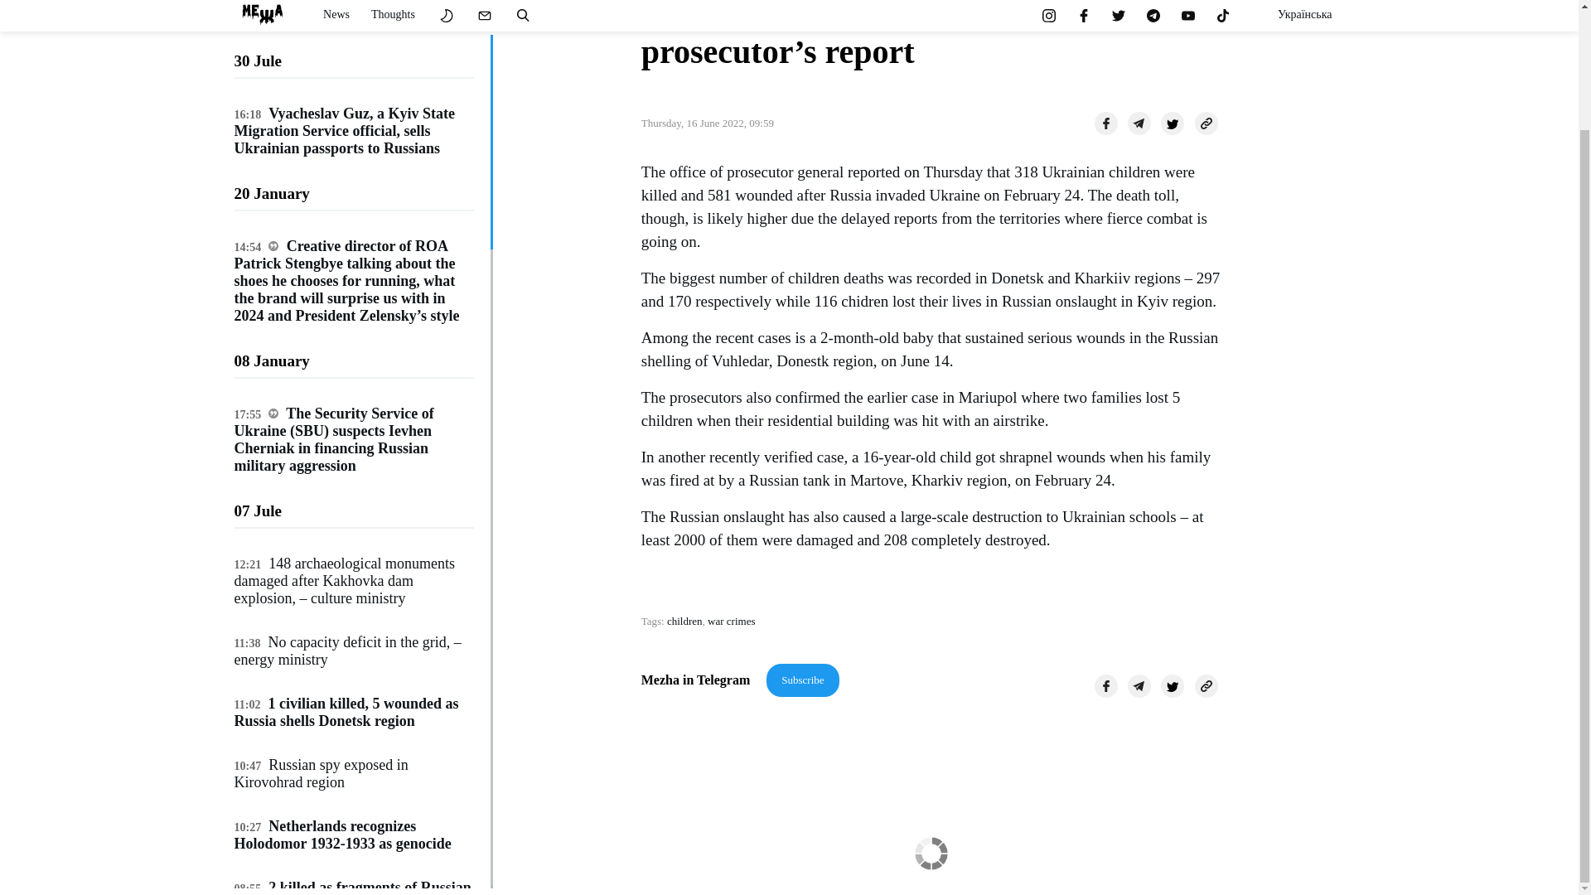 The height and width of the screenshot is (895, 1591). What do you see at coordinates (1139, 686) in the screenshot?
I see `Telegram` at bounding box center [1139, 686].